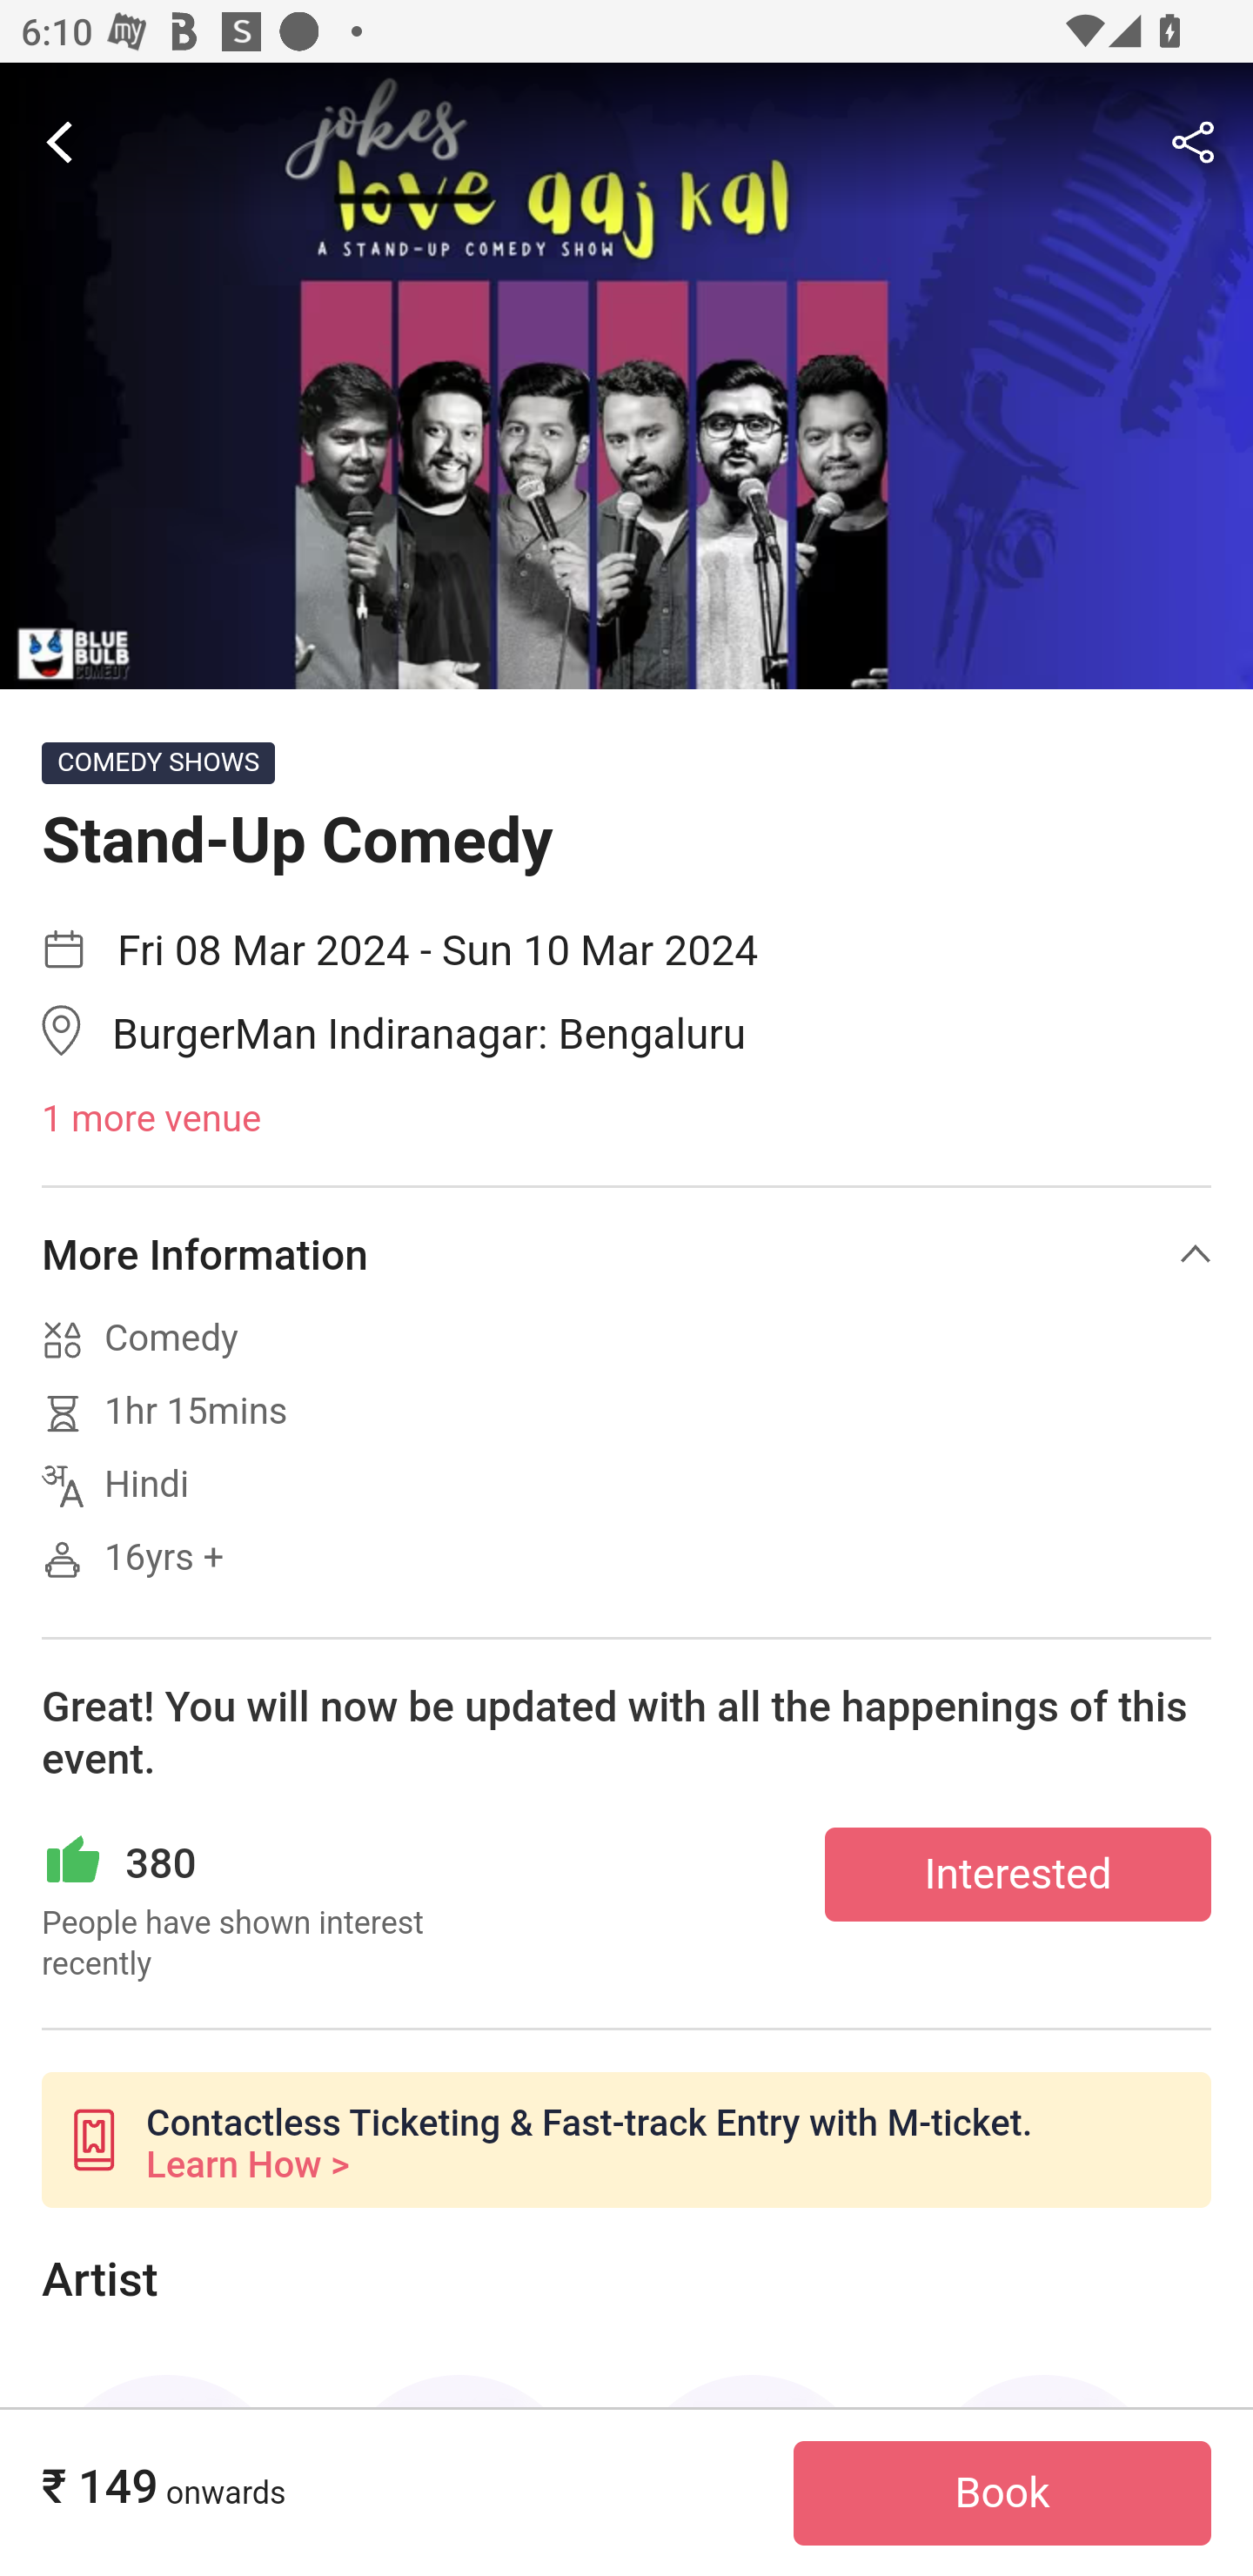 The width and height of the screenshot is (1253, 2576). Describe the element at coordinates (626, 1120) in the screenshot. I see `1 more venue` at that location.